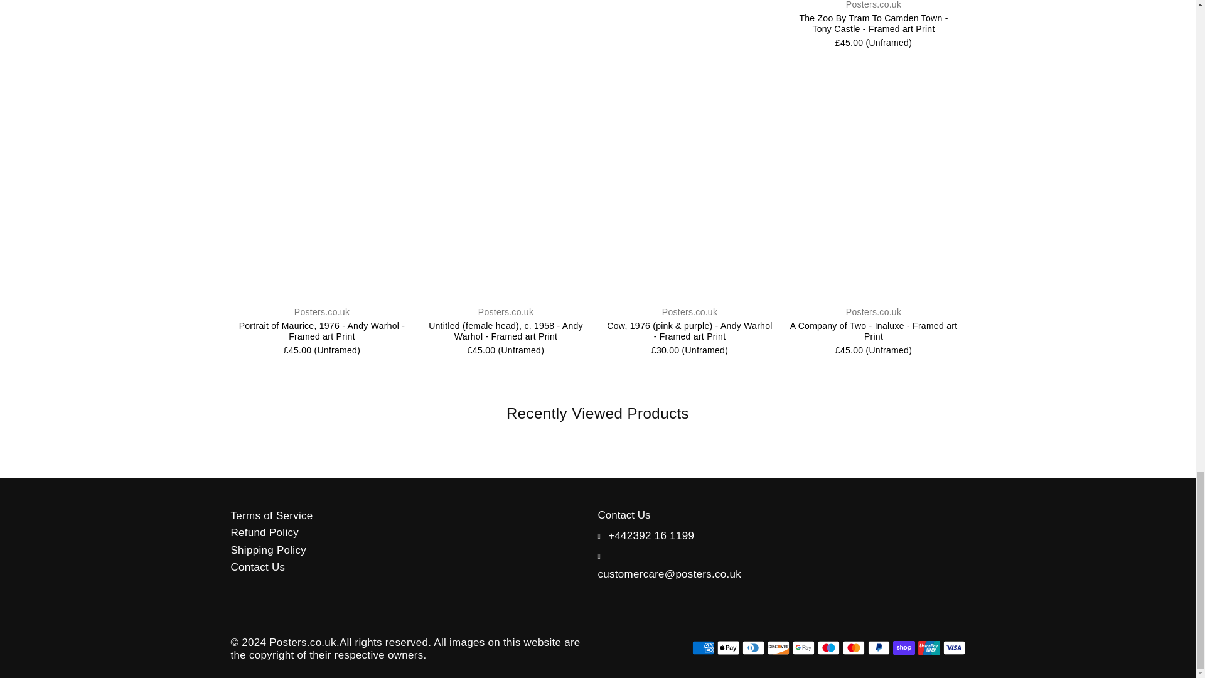 This screenshot has width=1205, height=678. I want to click on Diners Club, so click(753, 648).